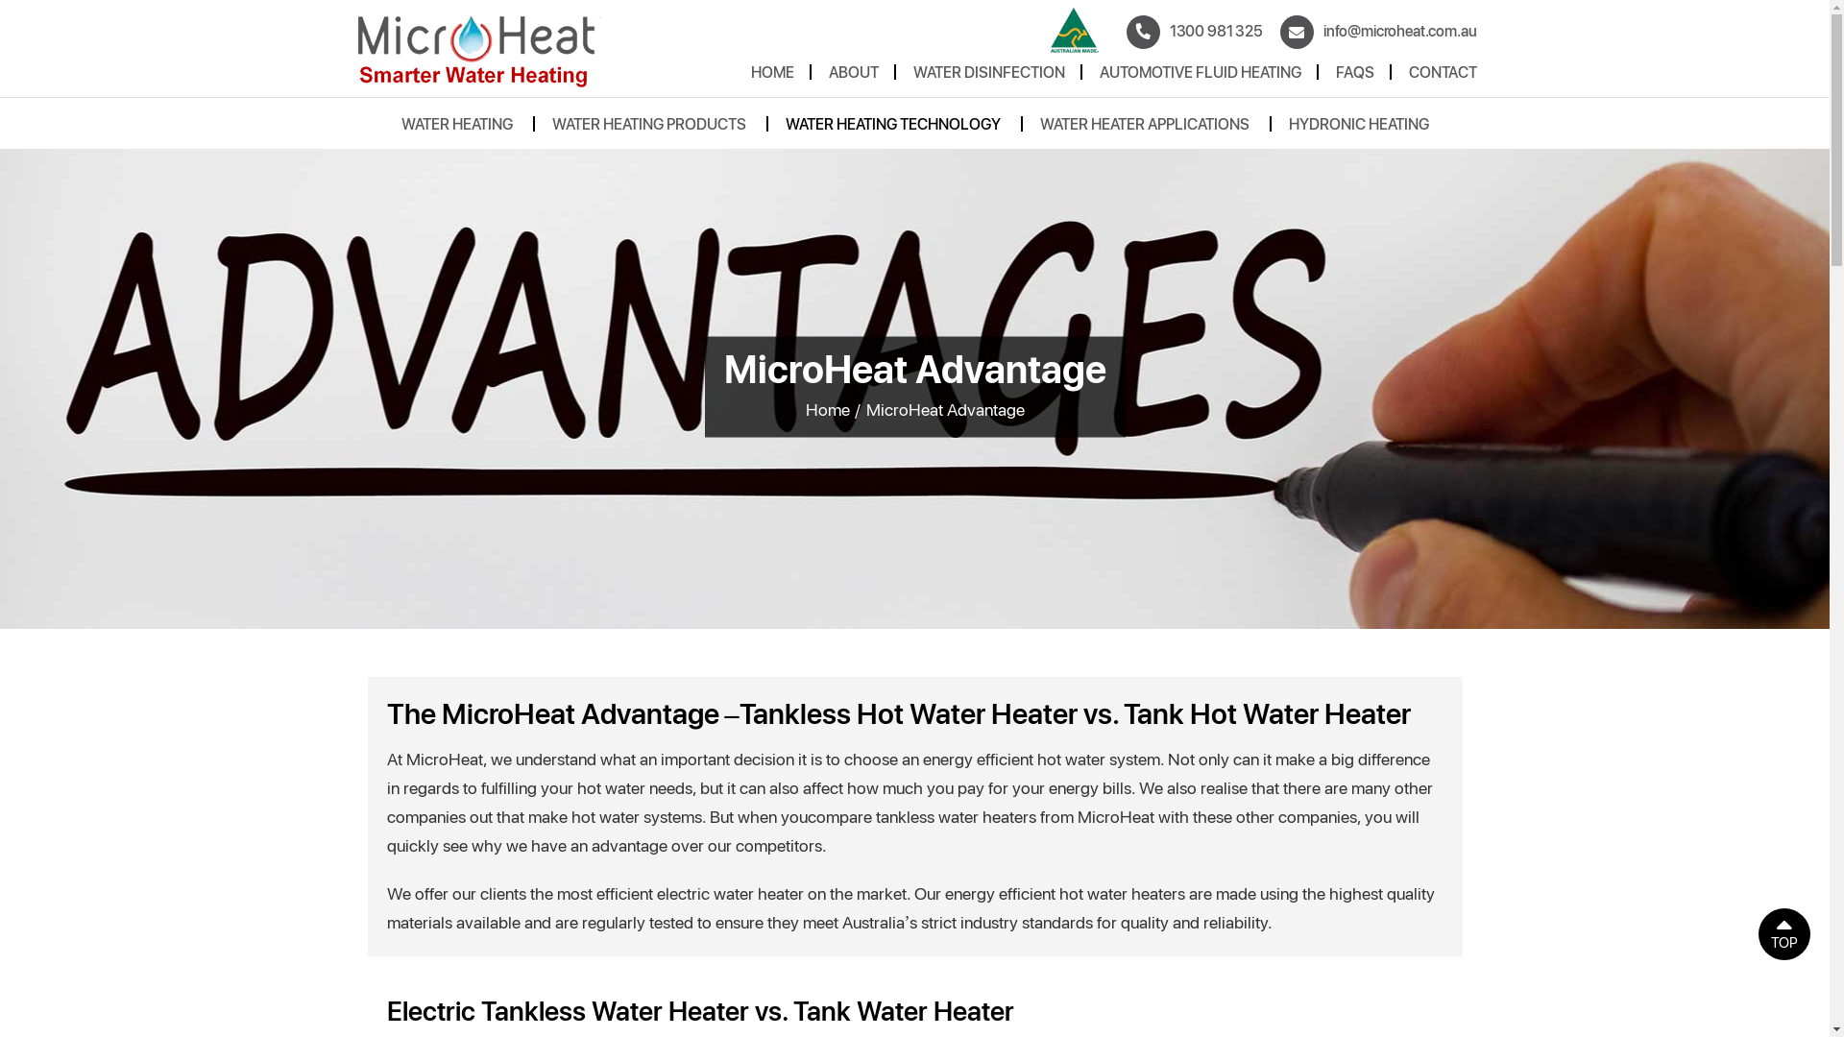 This screenshot has width=1844, height=1037. Describe the element at coordinates (827, 409) in the screenshot. I see `Home` at that location.